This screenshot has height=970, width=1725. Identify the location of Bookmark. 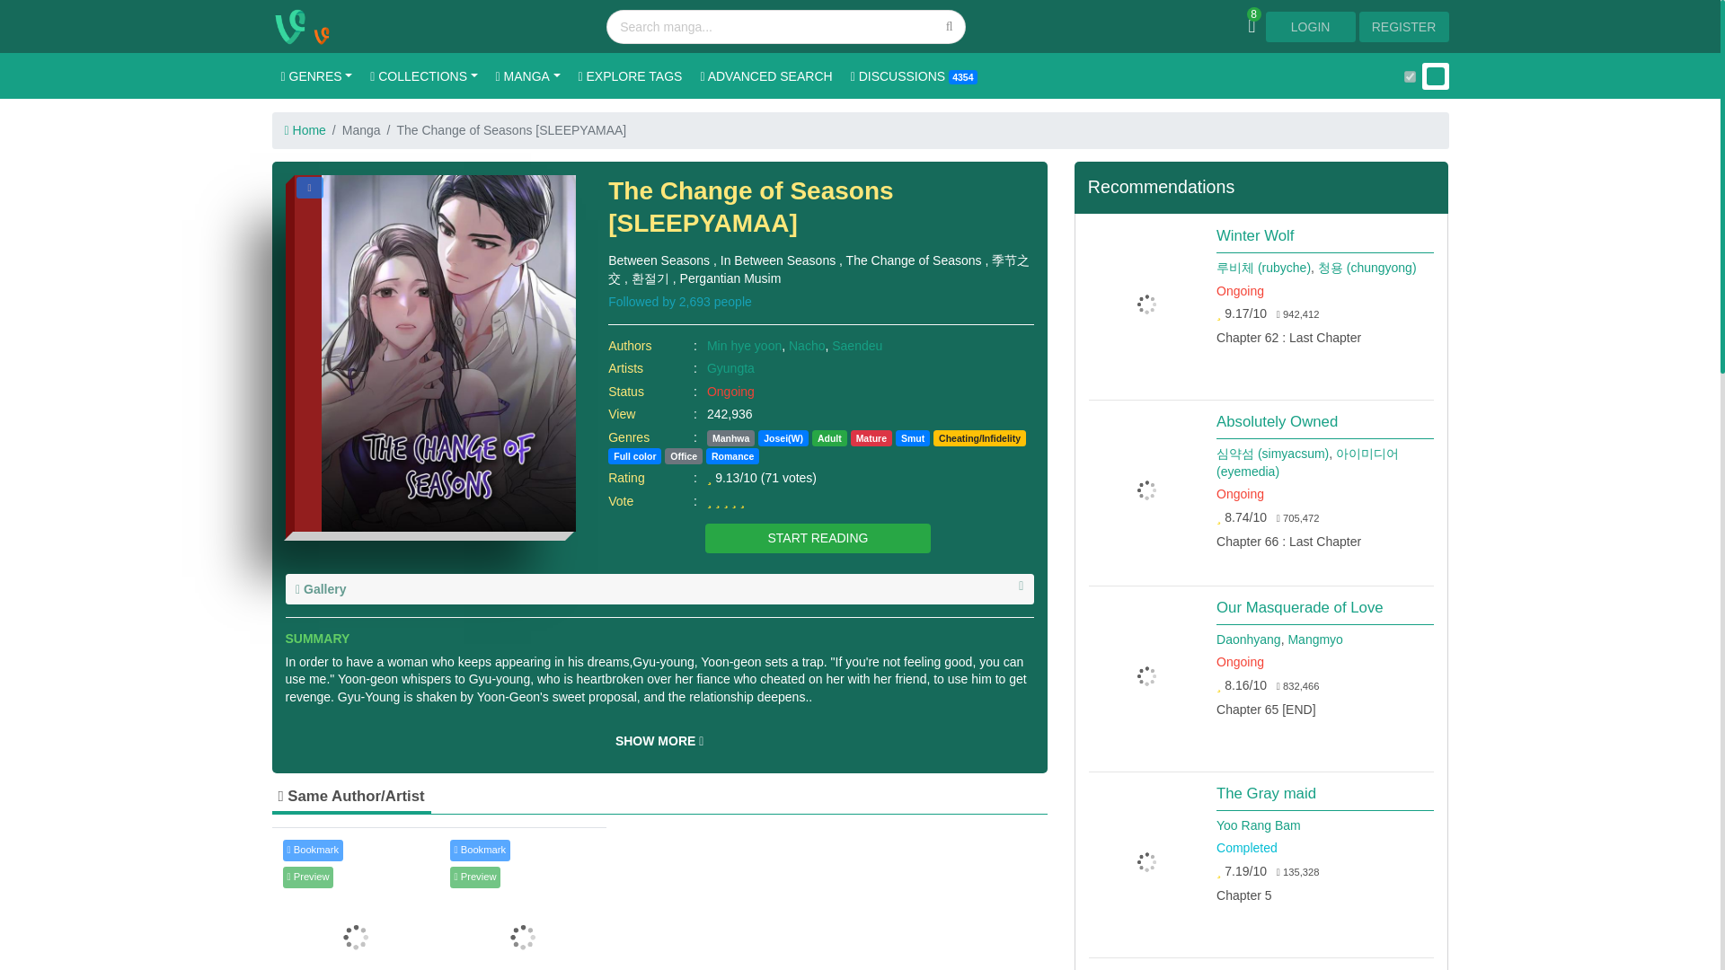
(310, 187).